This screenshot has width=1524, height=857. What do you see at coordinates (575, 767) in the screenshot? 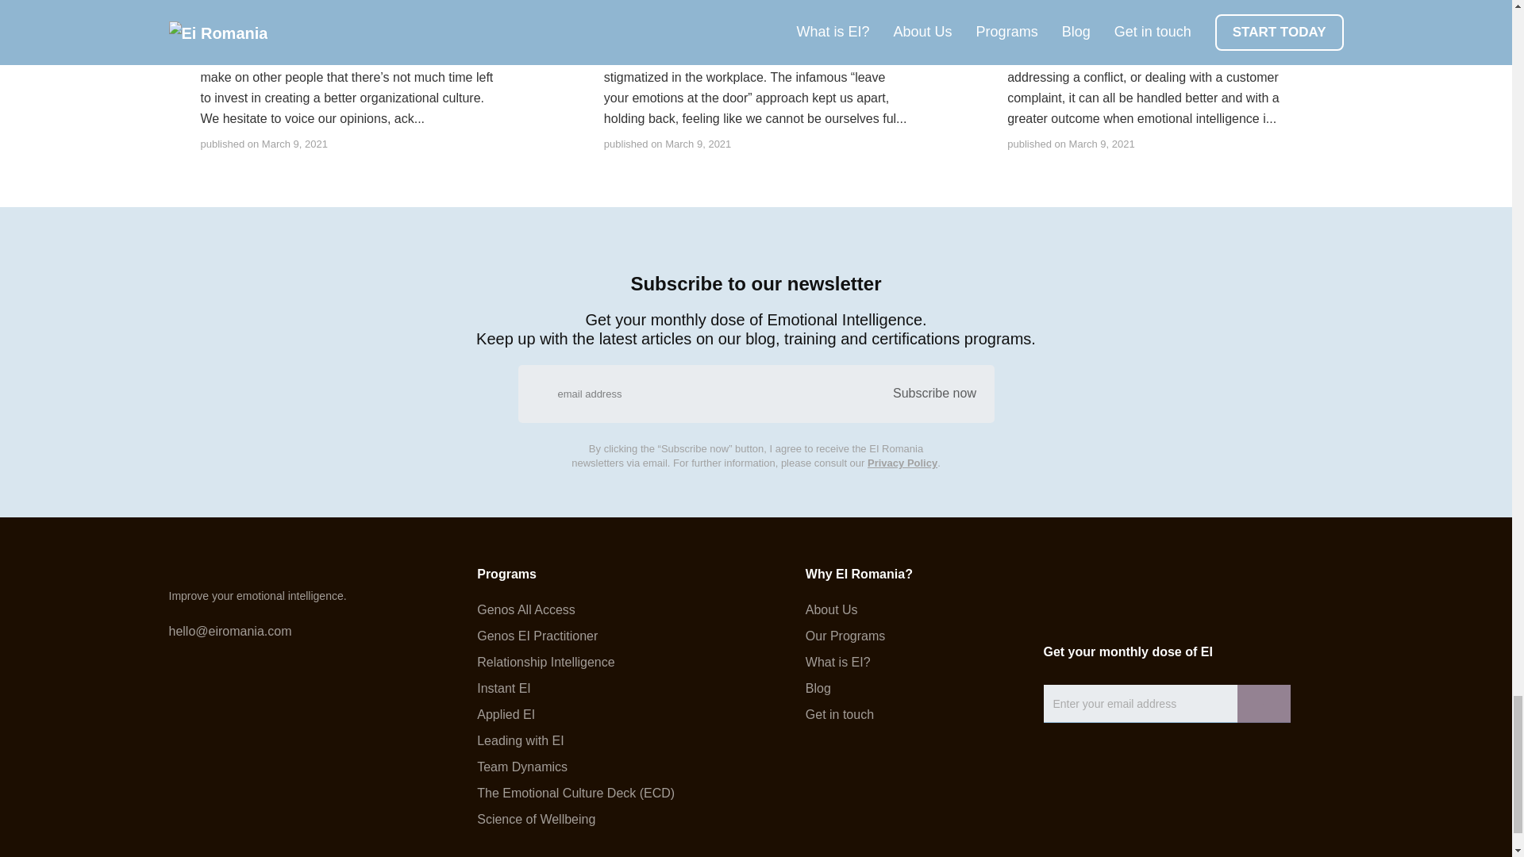
I see `Team Dynamics` at bounding box center [575, 767].